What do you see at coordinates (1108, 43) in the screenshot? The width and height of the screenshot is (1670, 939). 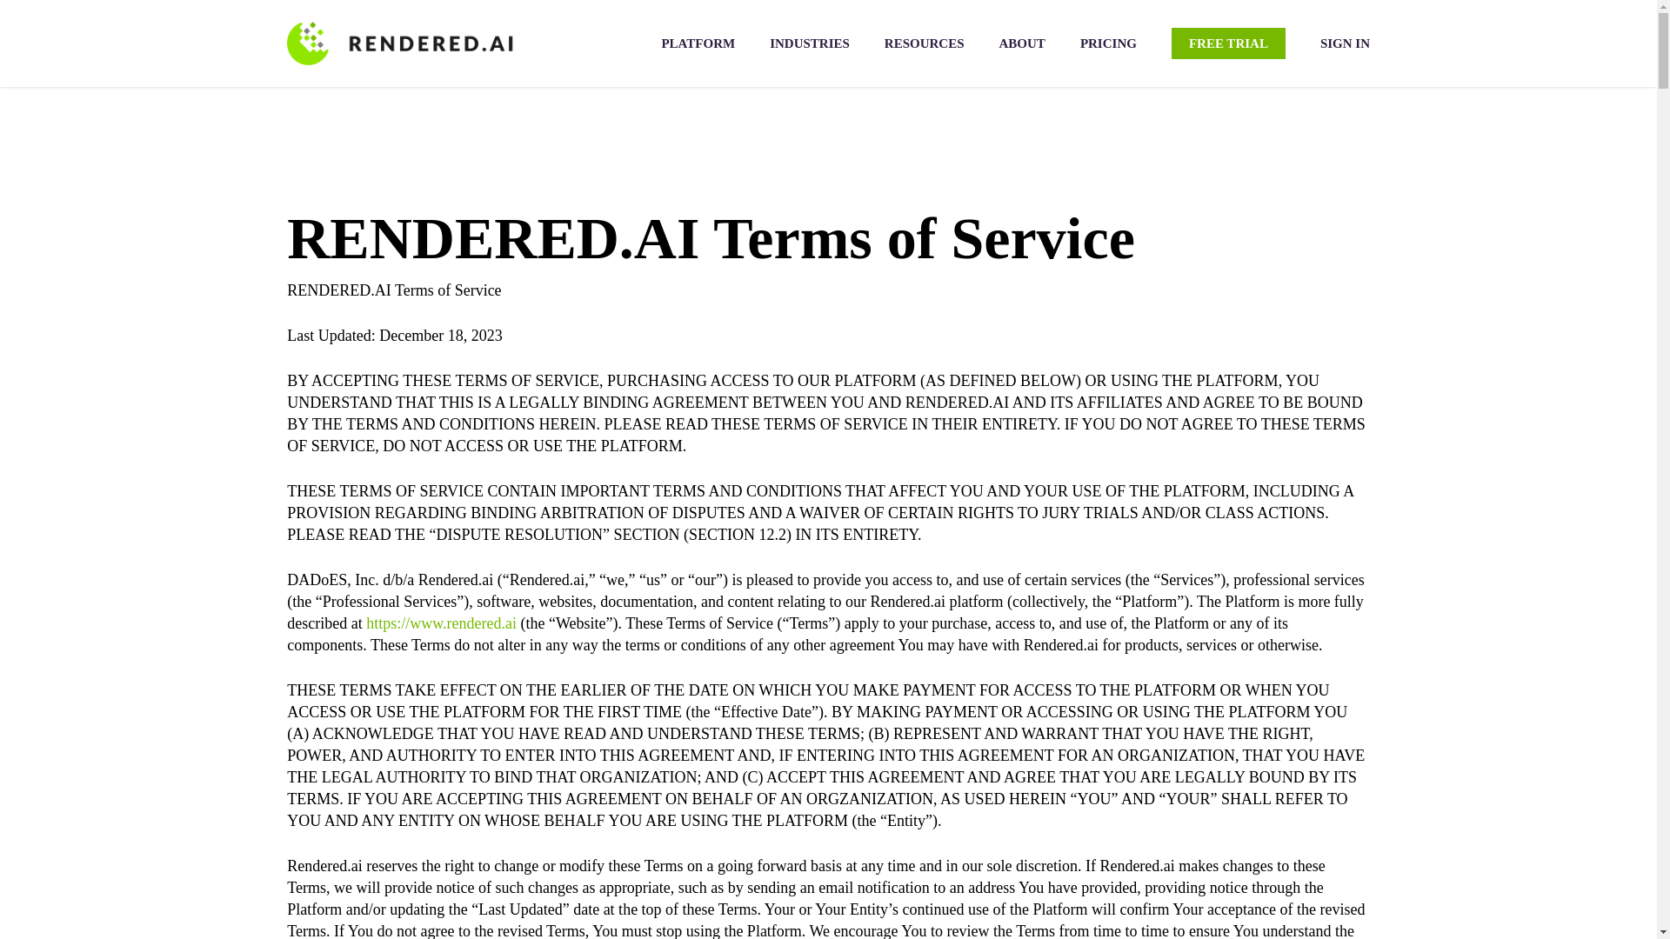 I see `PRICING` at bounding box center [1108, 43].